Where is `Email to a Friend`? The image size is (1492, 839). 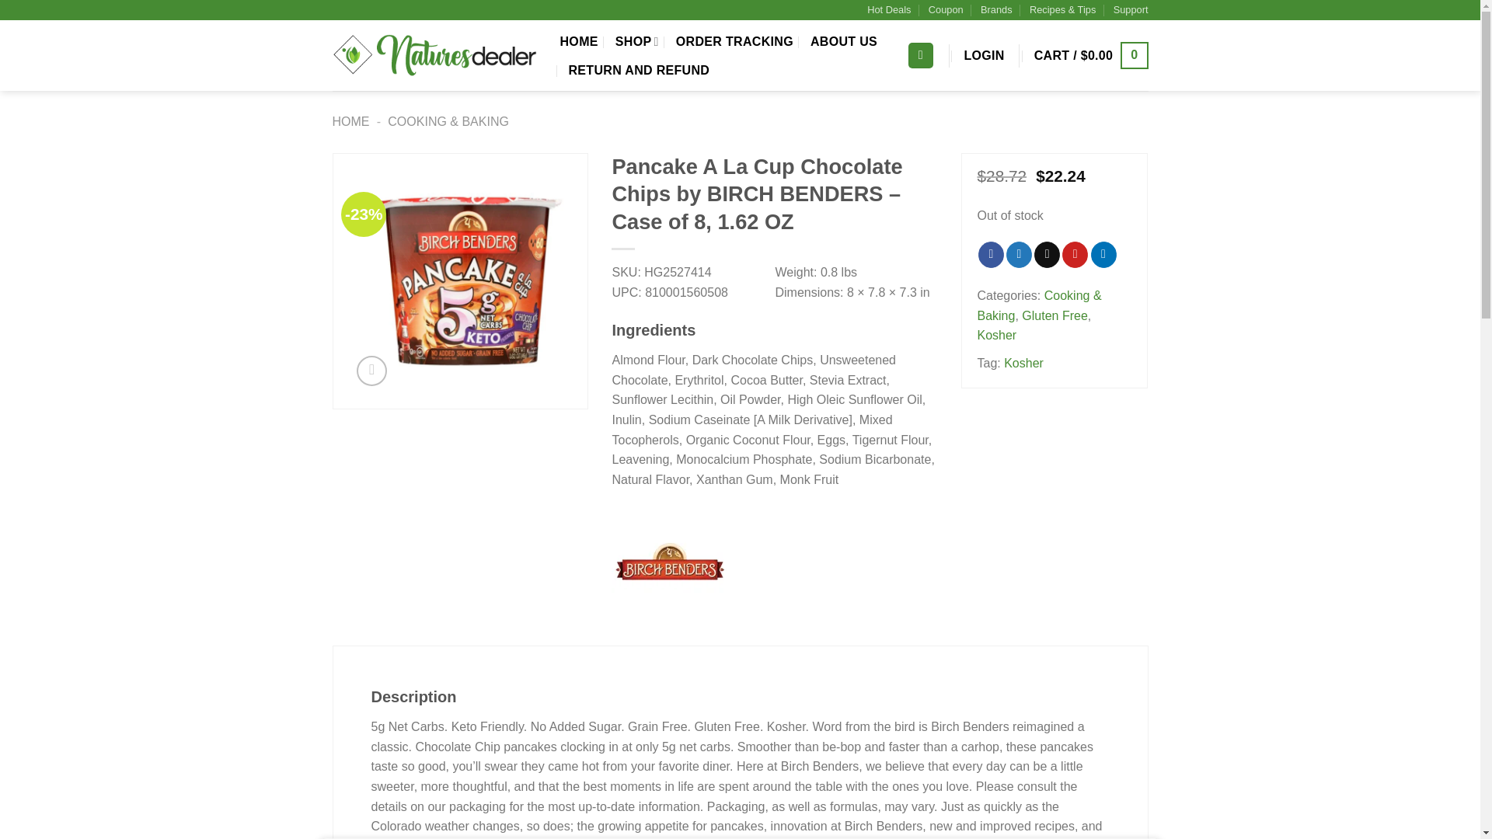
Email to a Friend is located at coordinates (1046, 255).